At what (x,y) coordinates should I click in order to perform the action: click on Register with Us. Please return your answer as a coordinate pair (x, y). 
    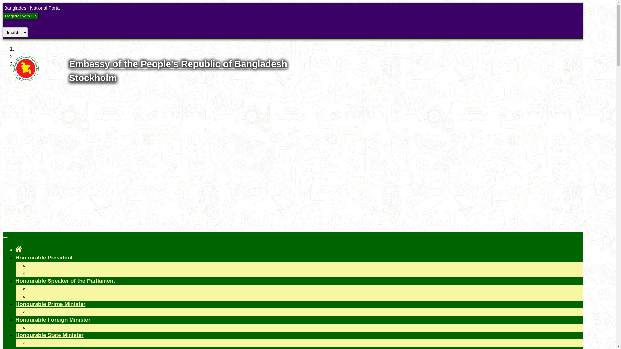
    Looking at the image, I should click on (21, 16).